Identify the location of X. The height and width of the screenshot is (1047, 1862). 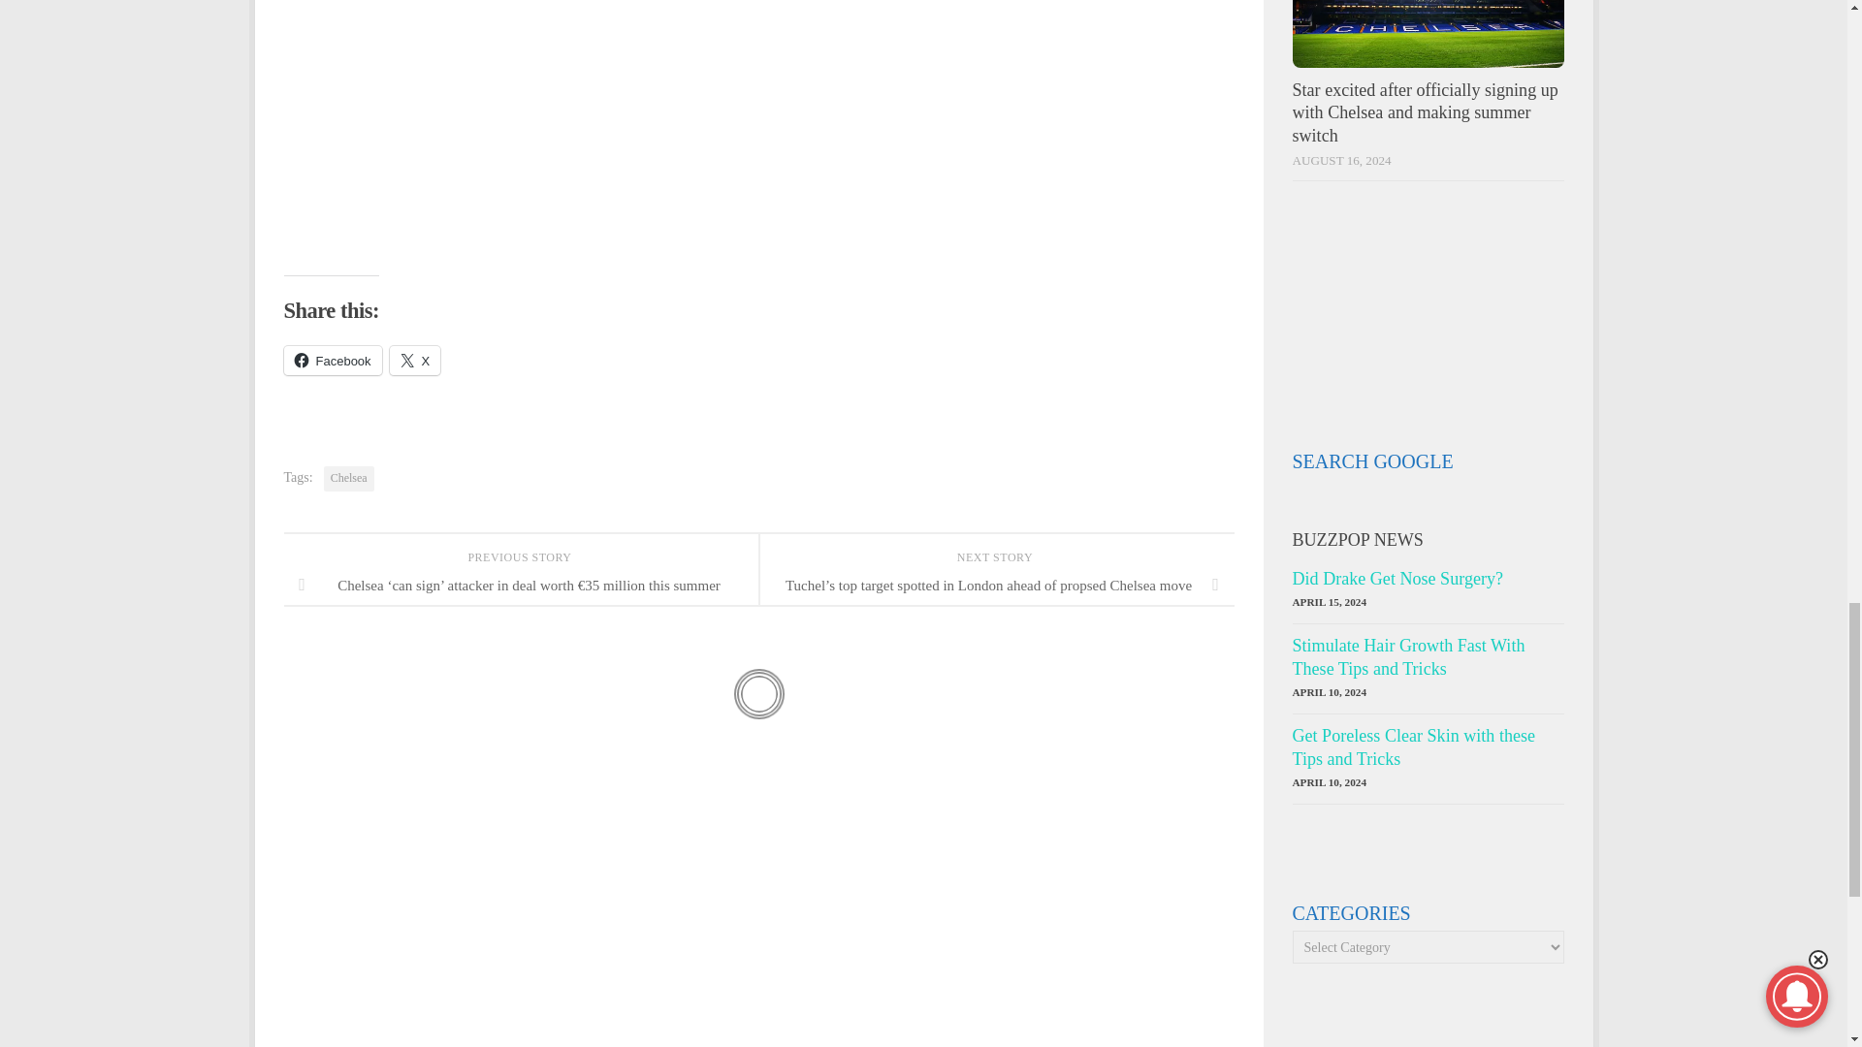
(415, 361).